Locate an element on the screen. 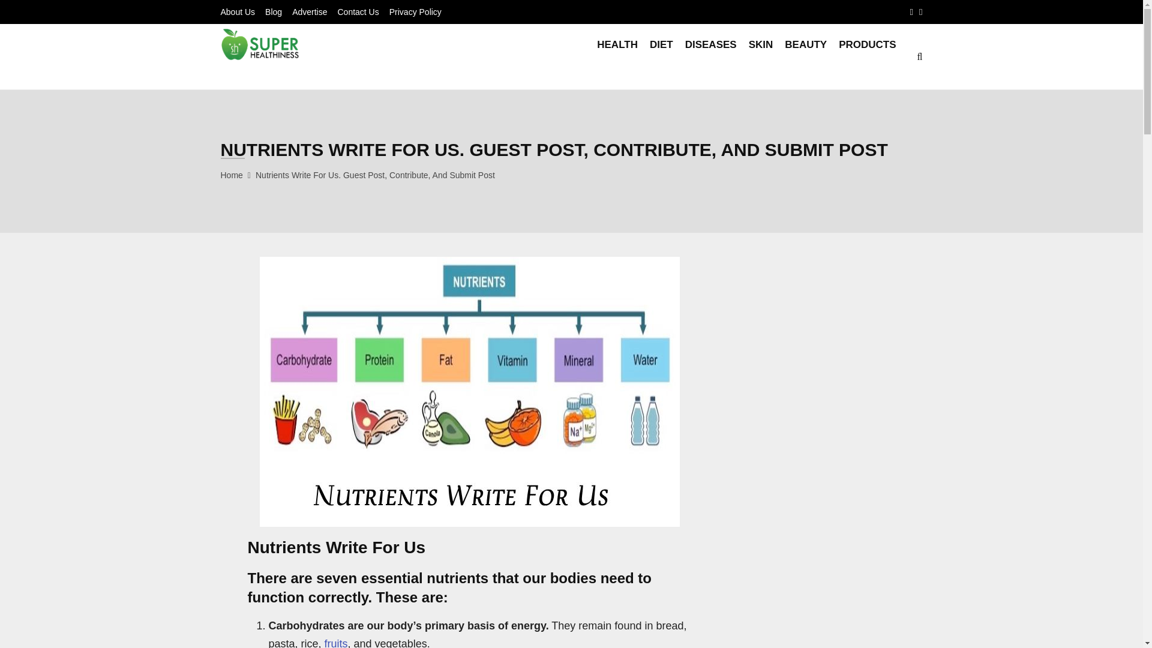  Home is located at coordinates (232, 175).